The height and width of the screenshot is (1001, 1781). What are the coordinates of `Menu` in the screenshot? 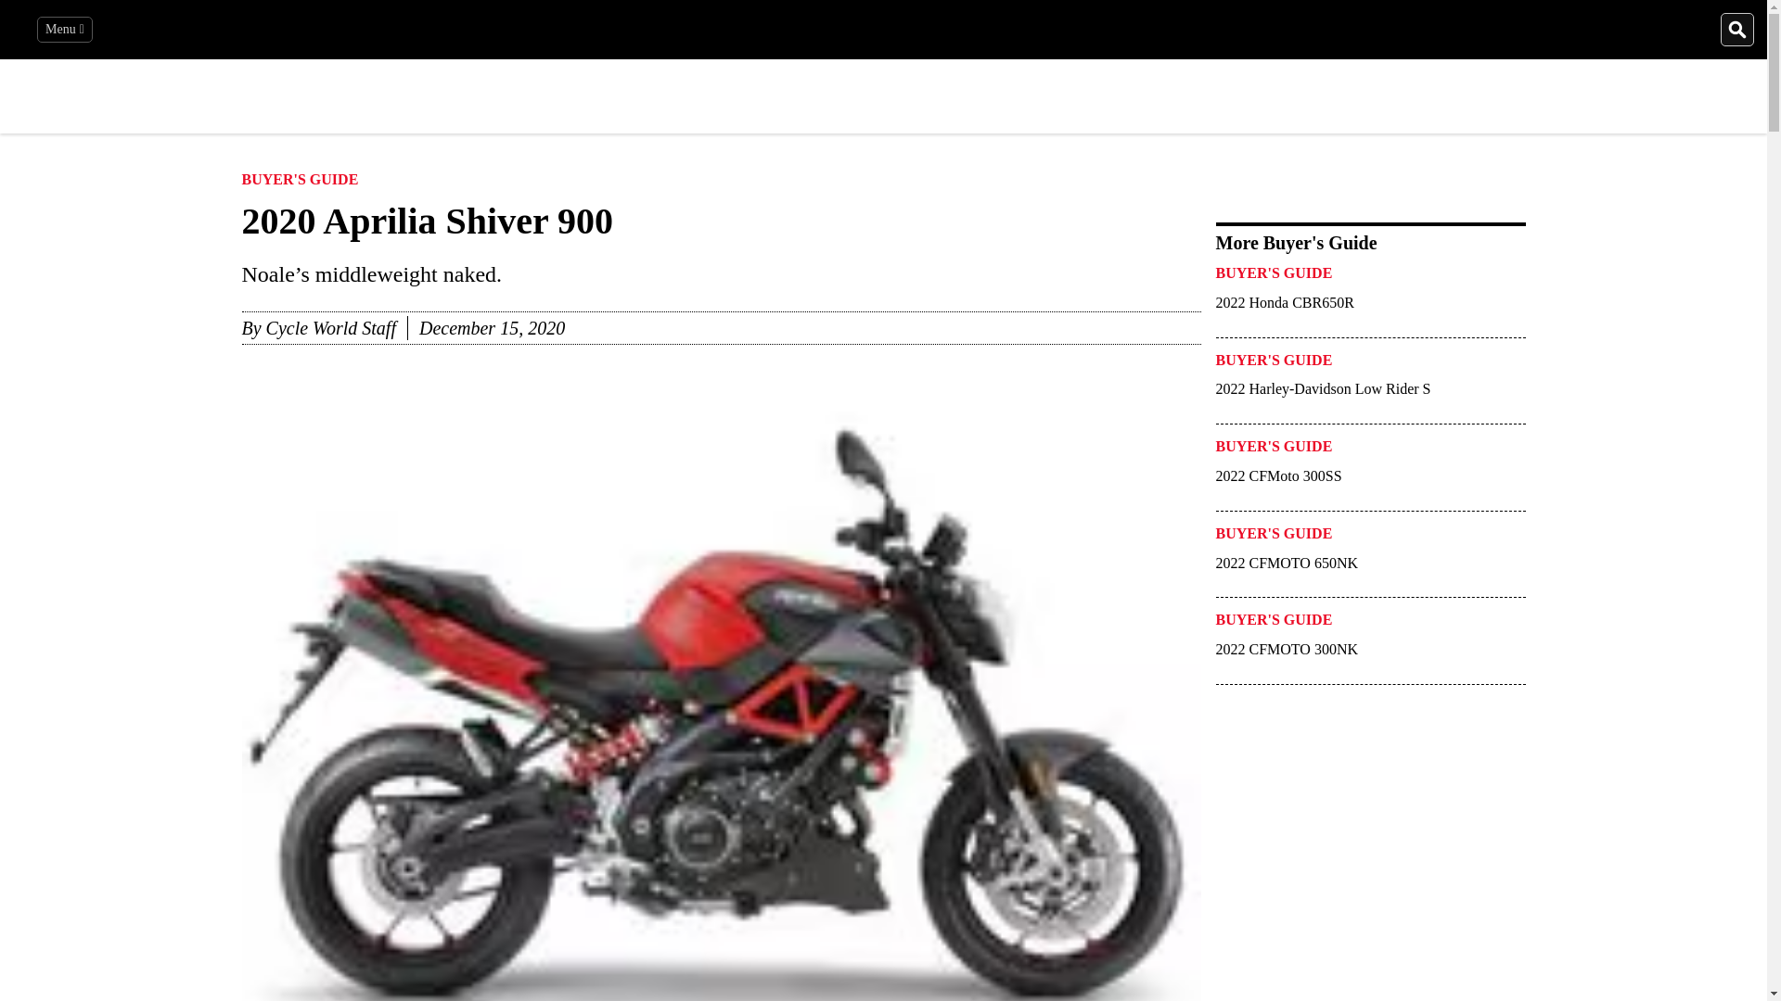 It's located at (65, 30).